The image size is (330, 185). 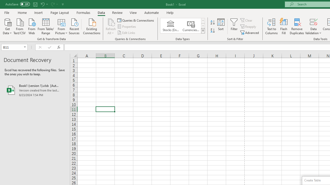 What do you see at coordinates (20, 26) in the screenshot?
I see `From Text/CSV` at bounding box center [20, 26].